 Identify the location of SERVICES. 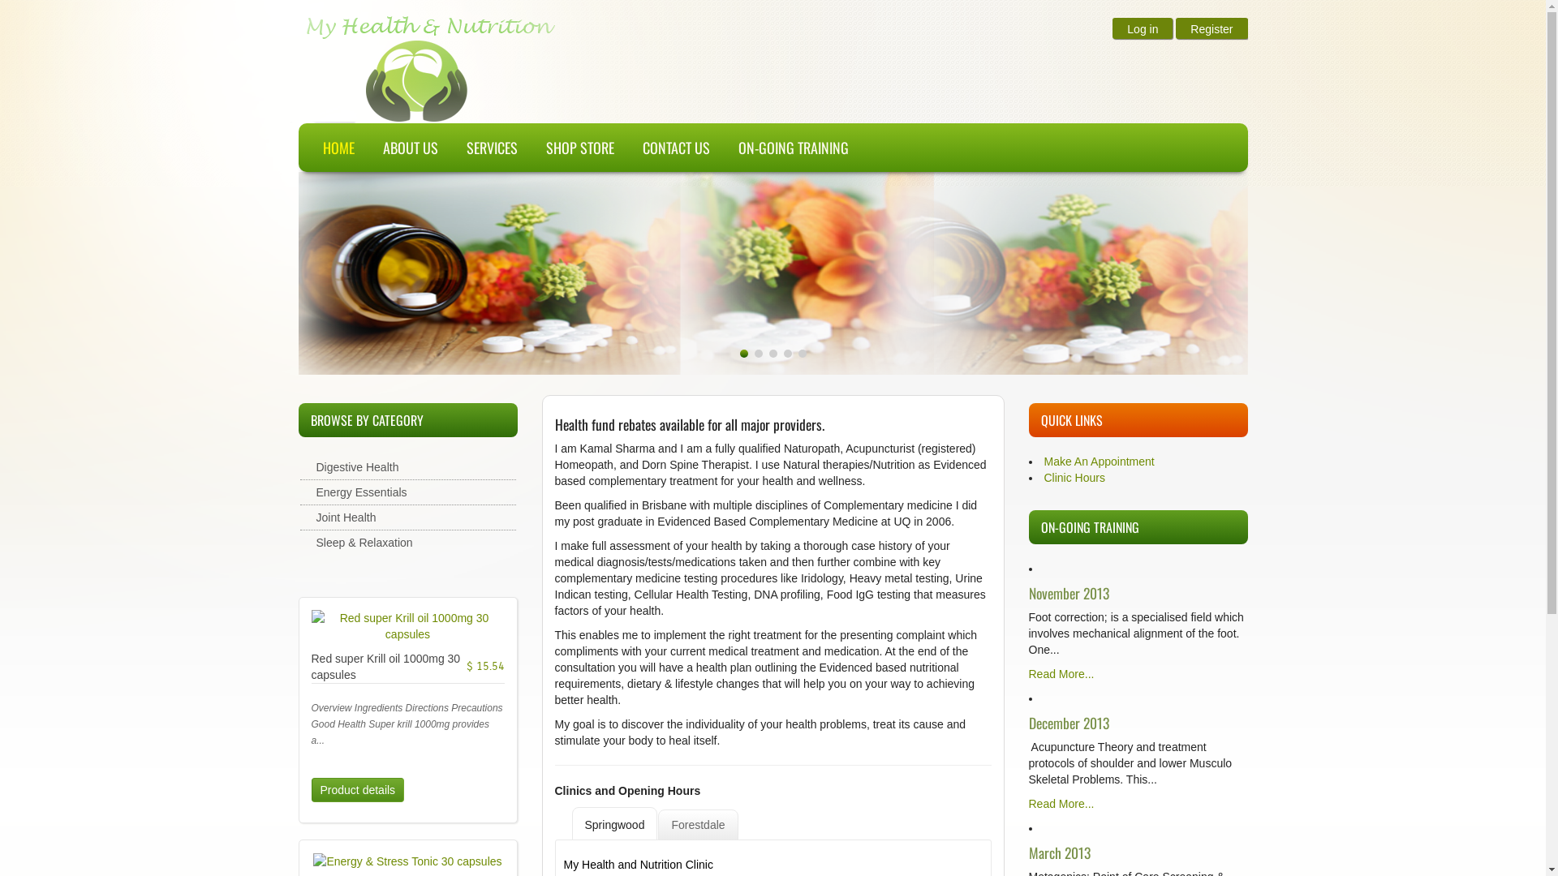
(481, 148).